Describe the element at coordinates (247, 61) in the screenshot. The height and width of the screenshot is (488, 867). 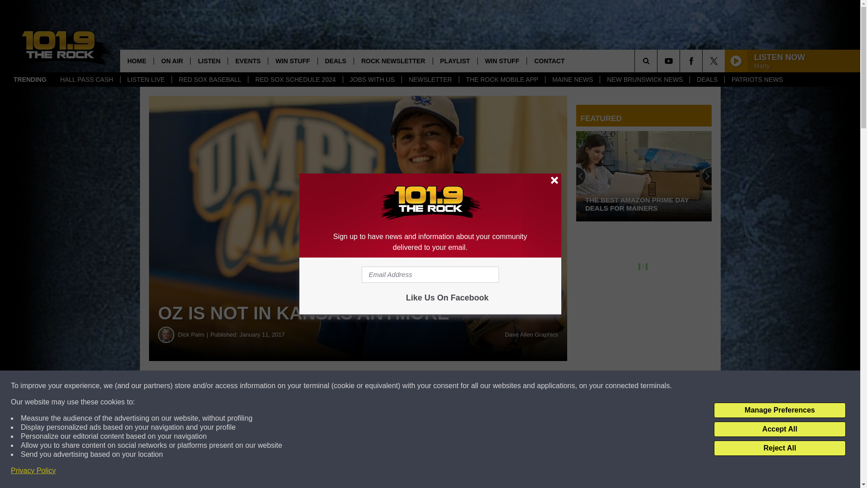
I see `EVENTS` at that location.